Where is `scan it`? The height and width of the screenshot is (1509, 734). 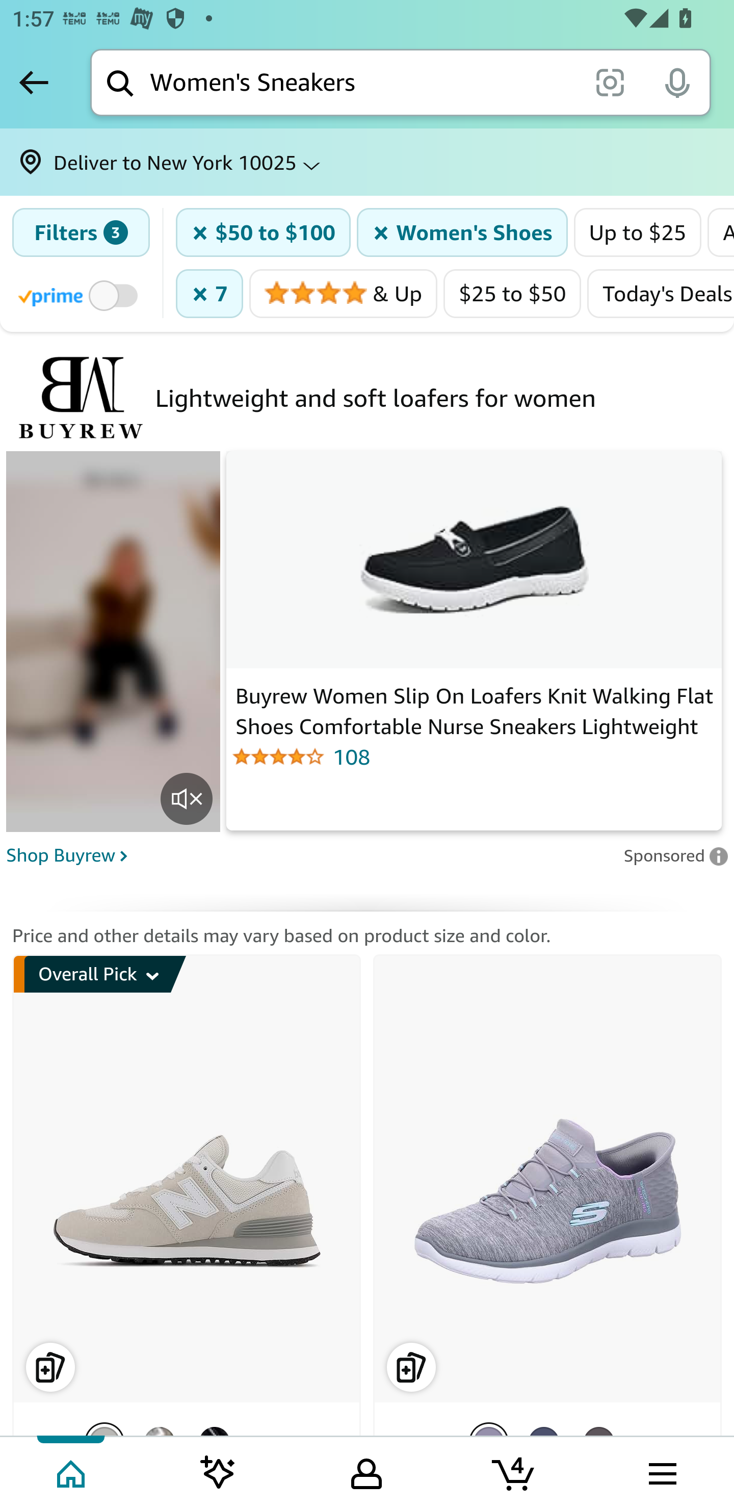
scan it is located at coordinates (610, 82).